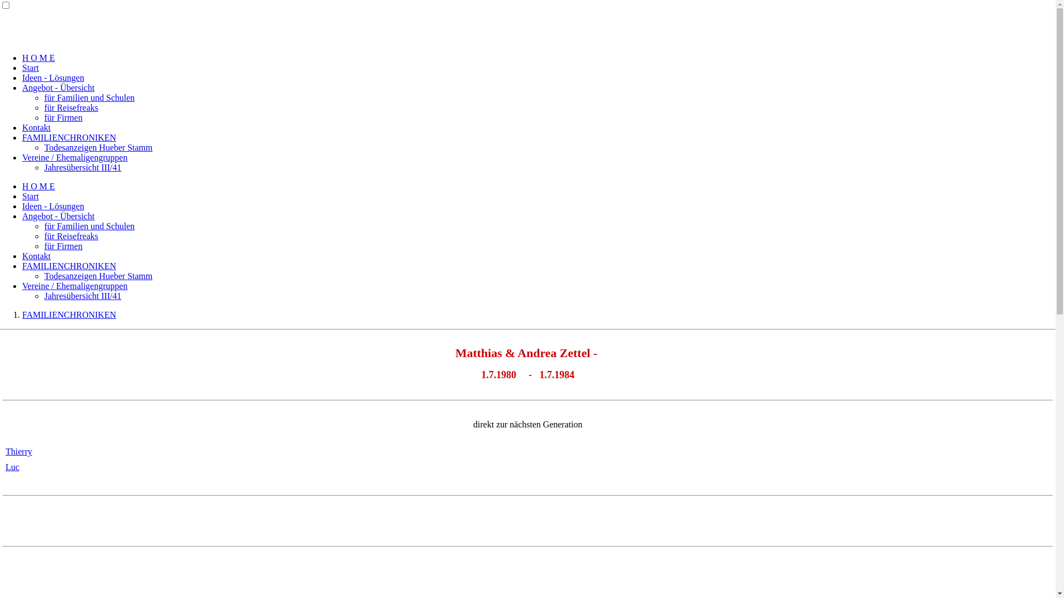  Describe the element at coordinates (75, 286) in the screenshot. I see `Vereine / Ehemaligengruppen` at that location.